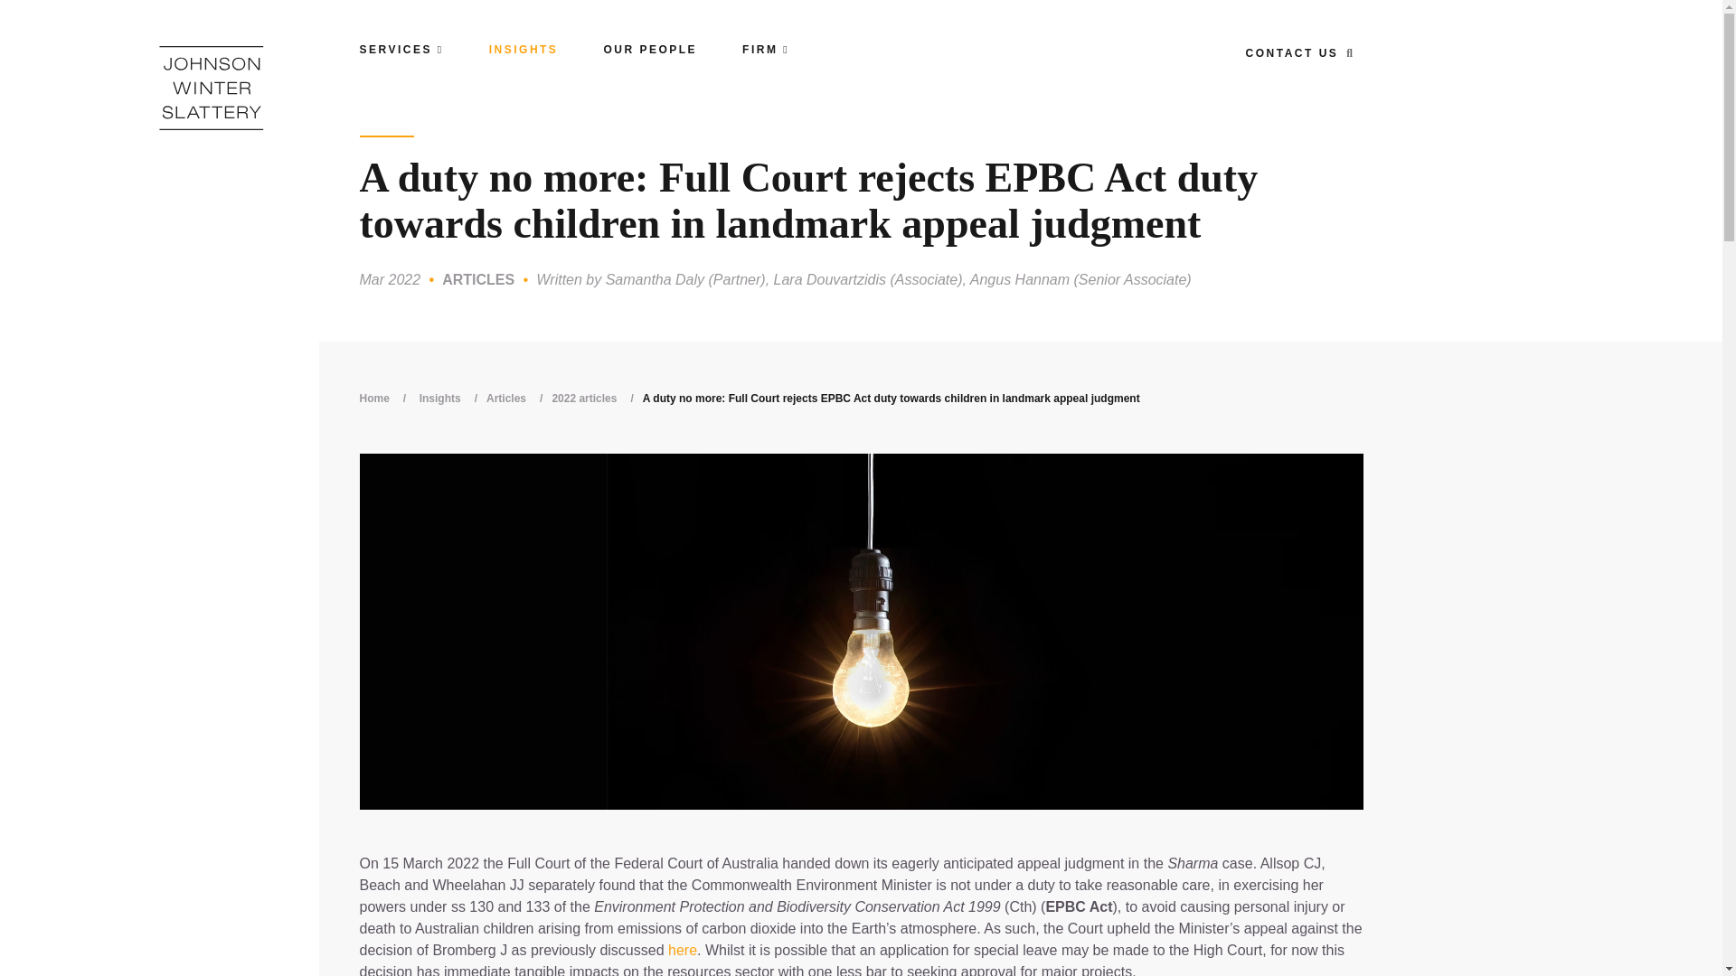 The width and height of the screenshot is (1736, 976). What do you see at coordinates (597, 399) in the screenshot?
I see `2022 articles` at bounding box center [597, 399].